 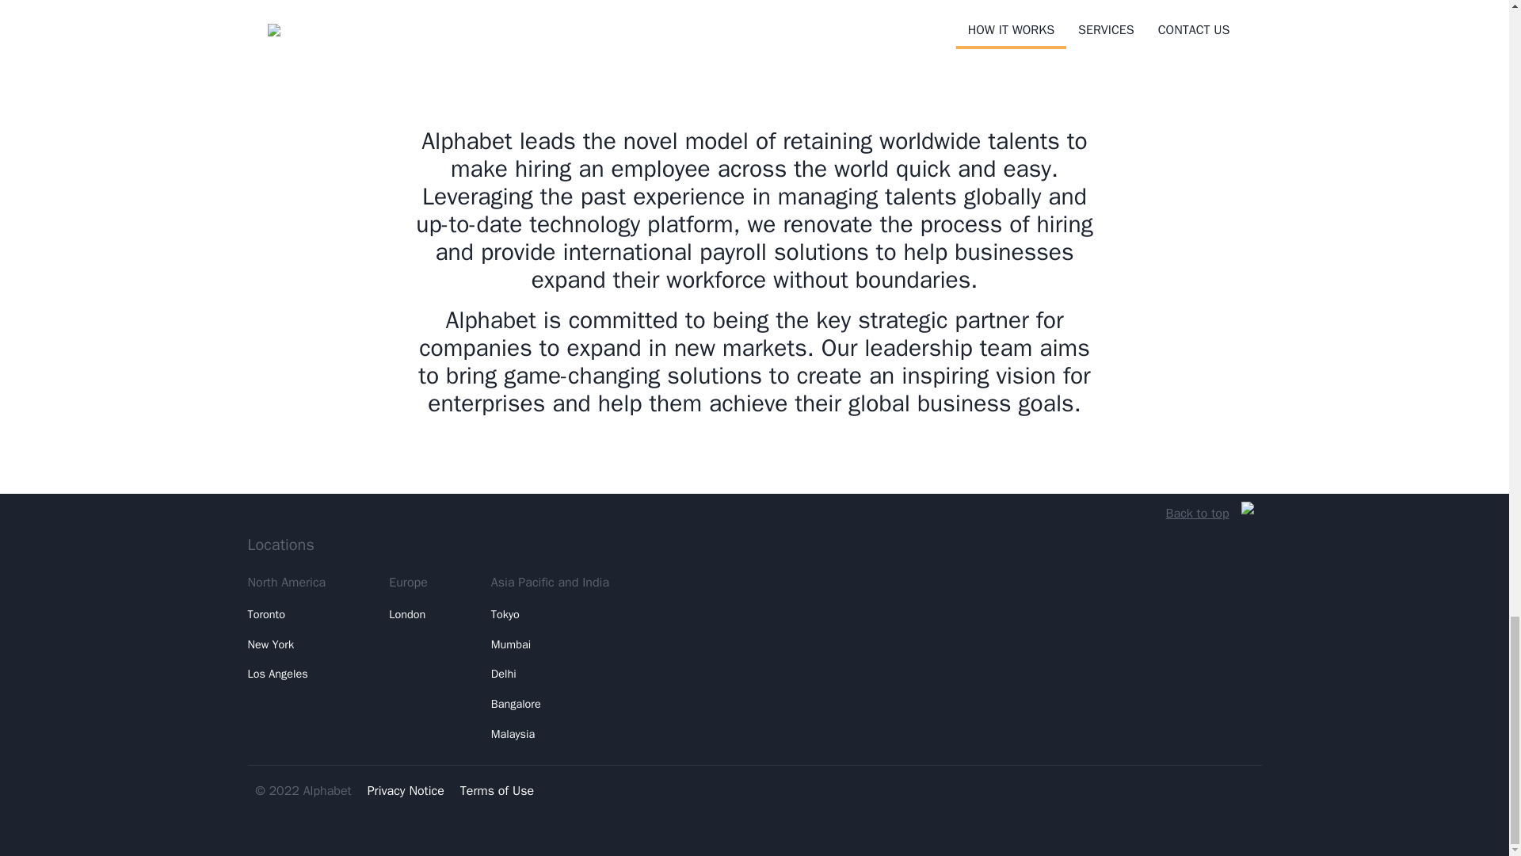 I want to click on New York, so click(x=285, y=644).